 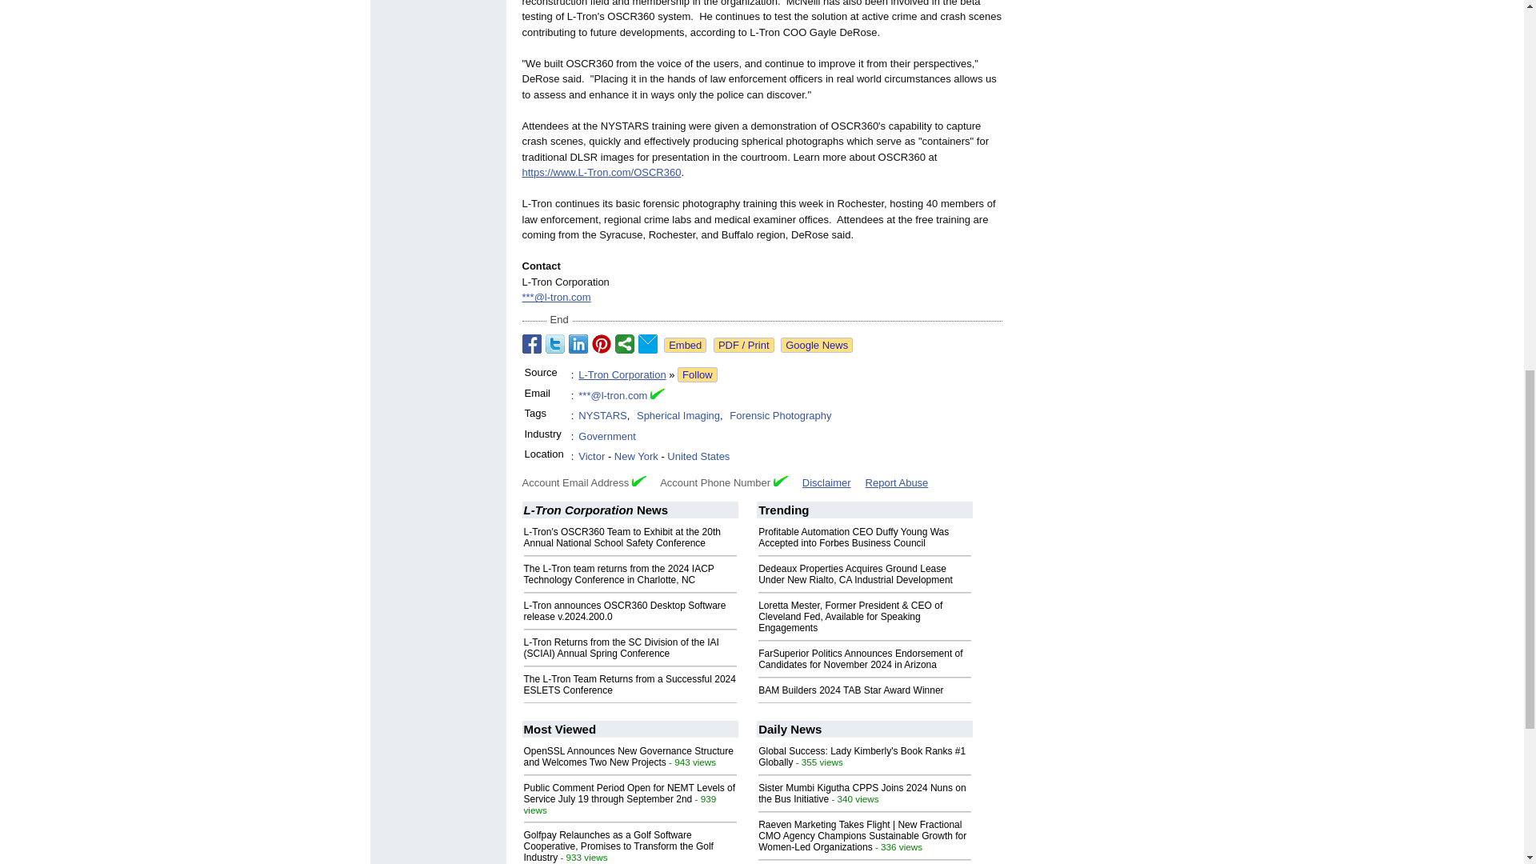 I want to click on Share on Facebook, so click(x=531, y=343).